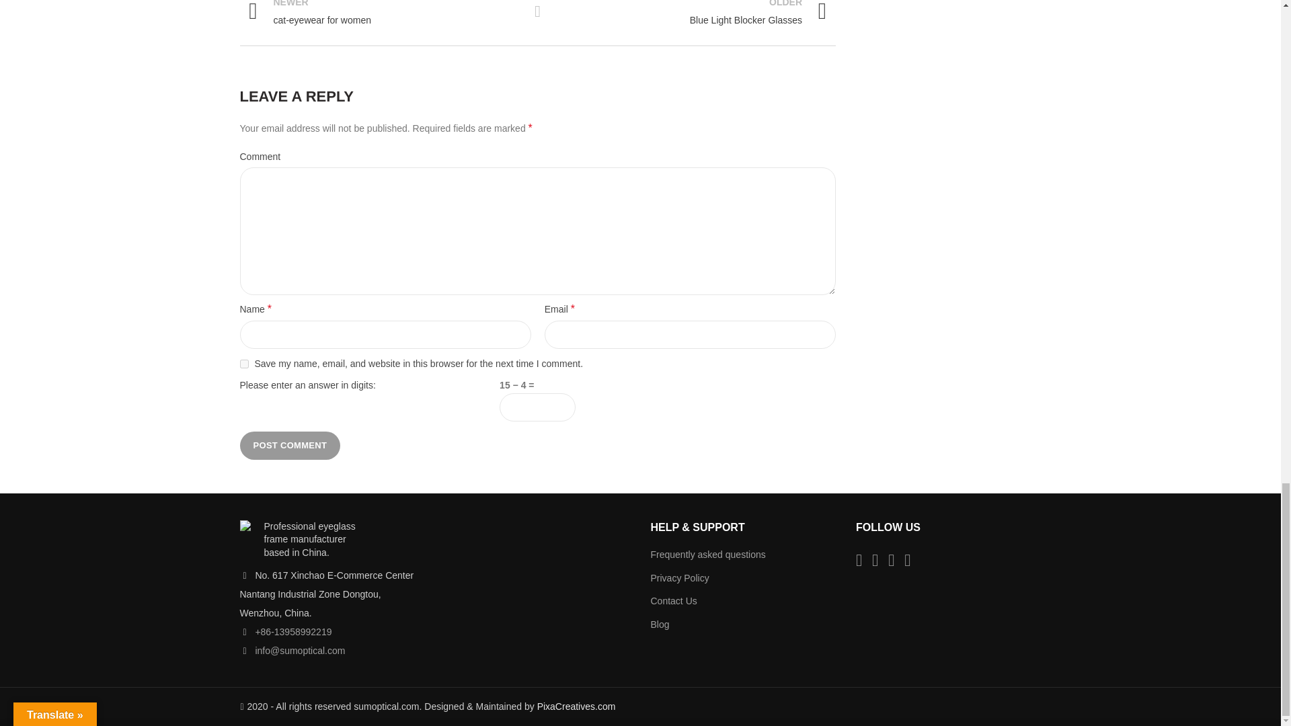 The height and width of the screenshot is (726, 1291). What do you see at coordinates (243, 363) in the screenshot?
I see `Post Comment` at bounding box center [243, 363].